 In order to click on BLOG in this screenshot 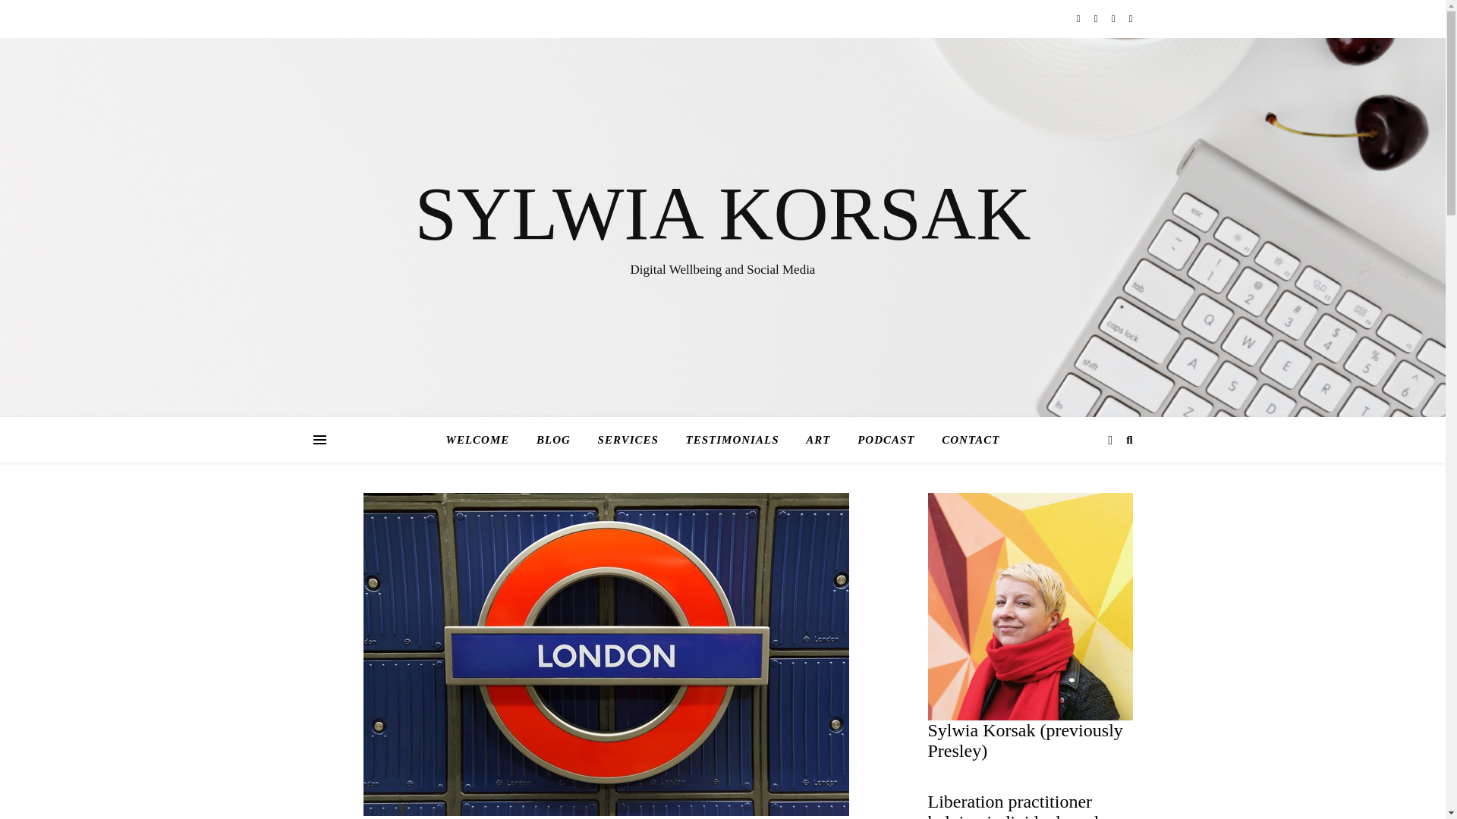, I will do `click(554, 440)`.